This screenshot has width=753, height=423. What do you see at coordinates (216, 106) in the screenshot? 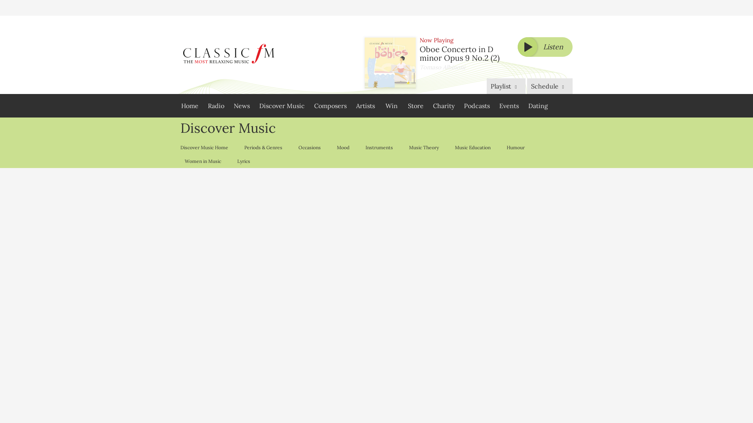
I see `Radio` at bounding box center [216, 106].